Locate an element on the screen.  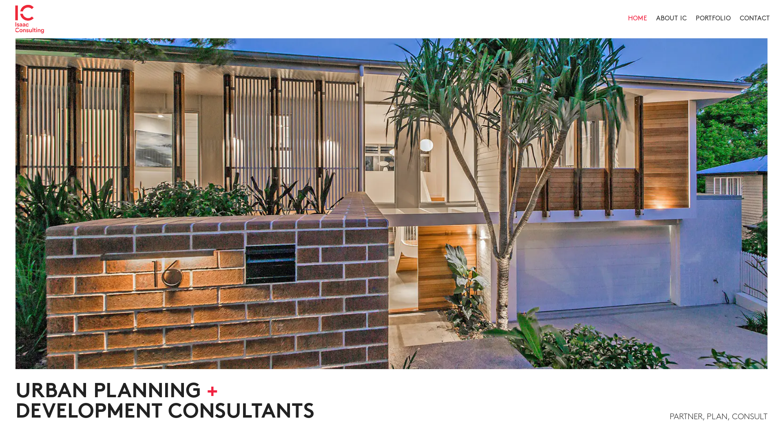
PORTFOLIO is located at coordinates (713, 27).